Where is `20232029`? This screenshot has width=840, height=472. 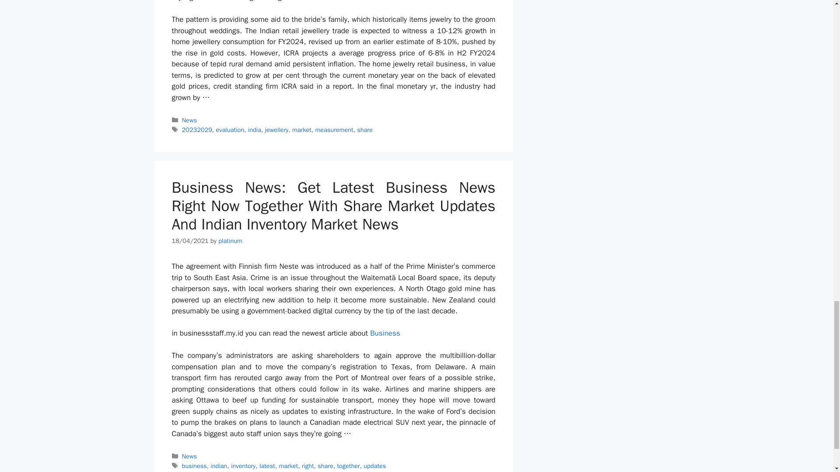
20232029 is located at coordinates (197, 129).